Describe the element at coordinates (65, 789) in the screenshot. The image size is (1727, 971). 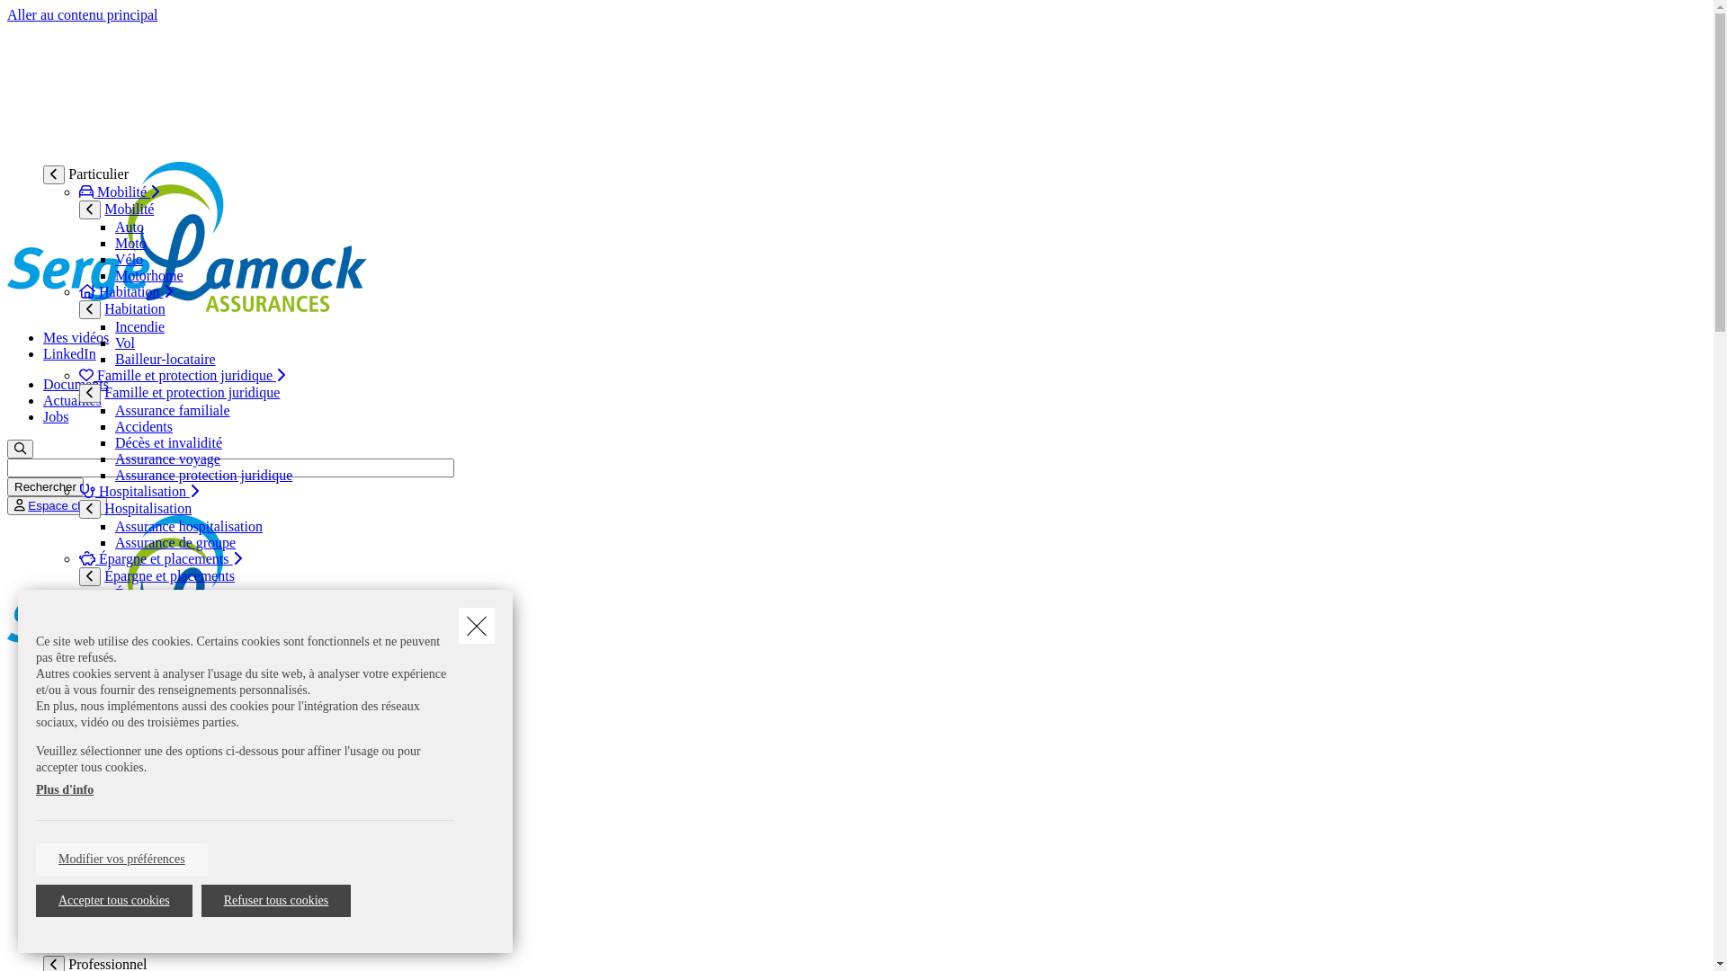
I see `Plus d'info` at that location.